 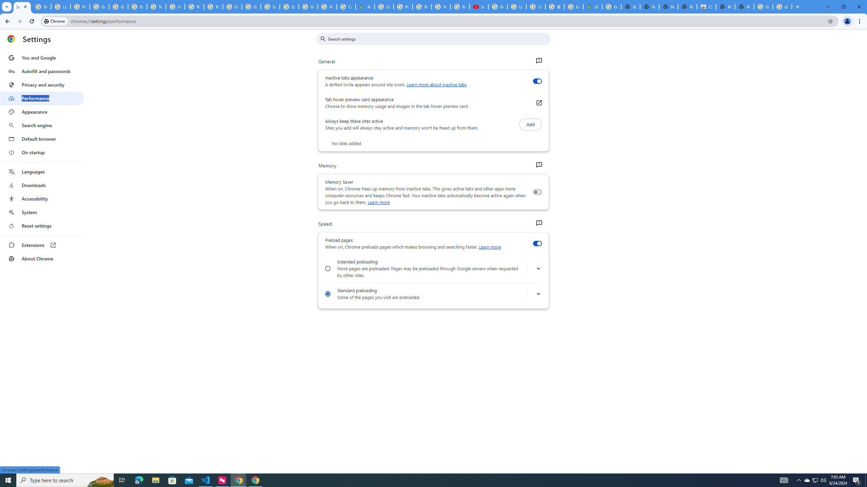 I want to click on Default browser, so click(x=42, y=139).